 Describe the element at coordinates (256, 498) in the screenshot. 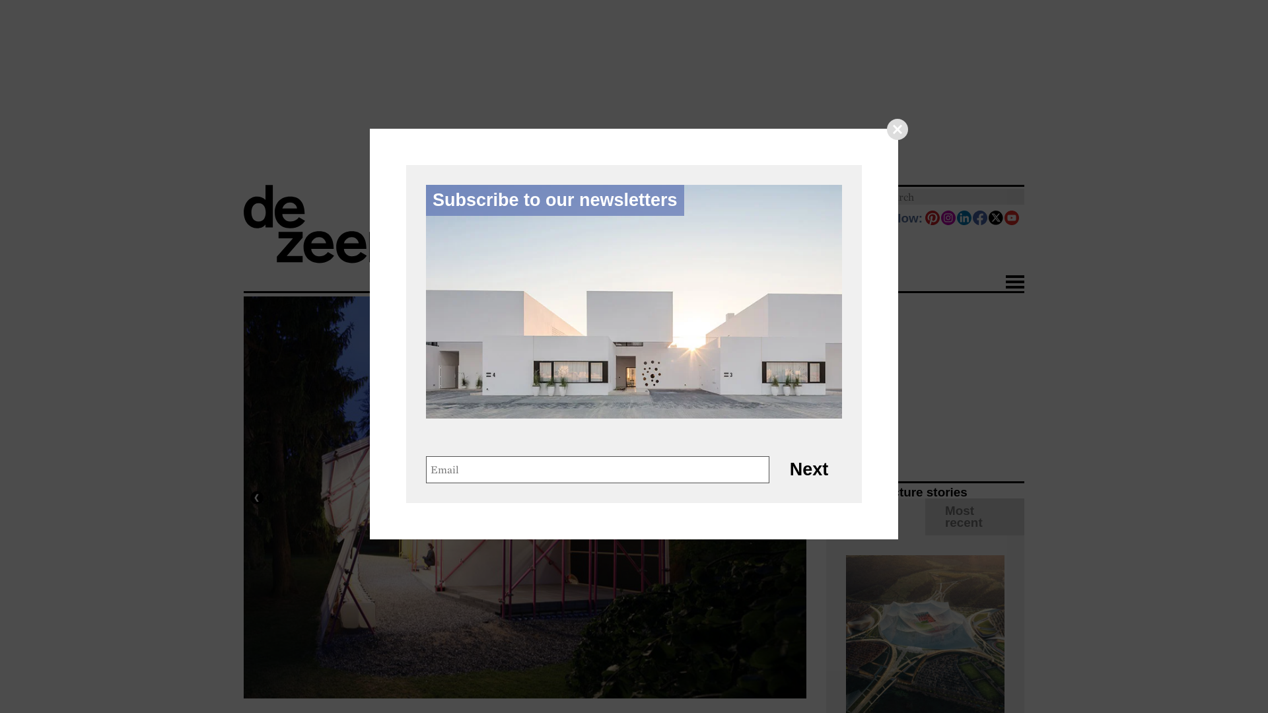

I see `Previous image` at that location.